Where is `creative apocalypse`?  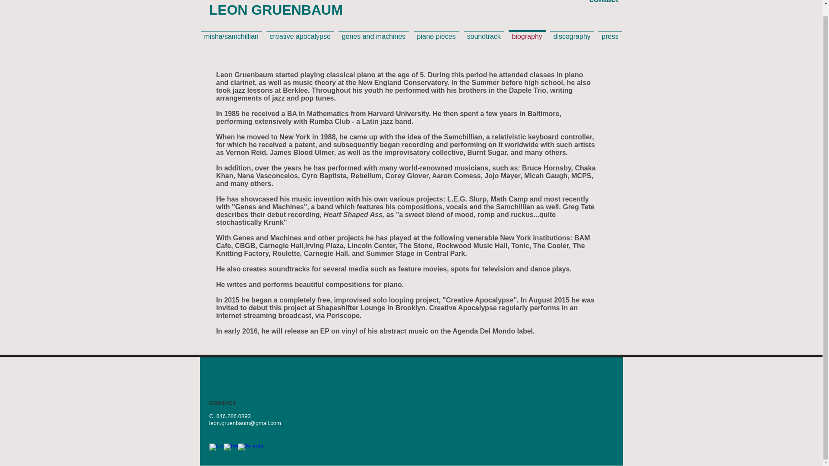
creative apocalypse is located at coordinates (301, 32).